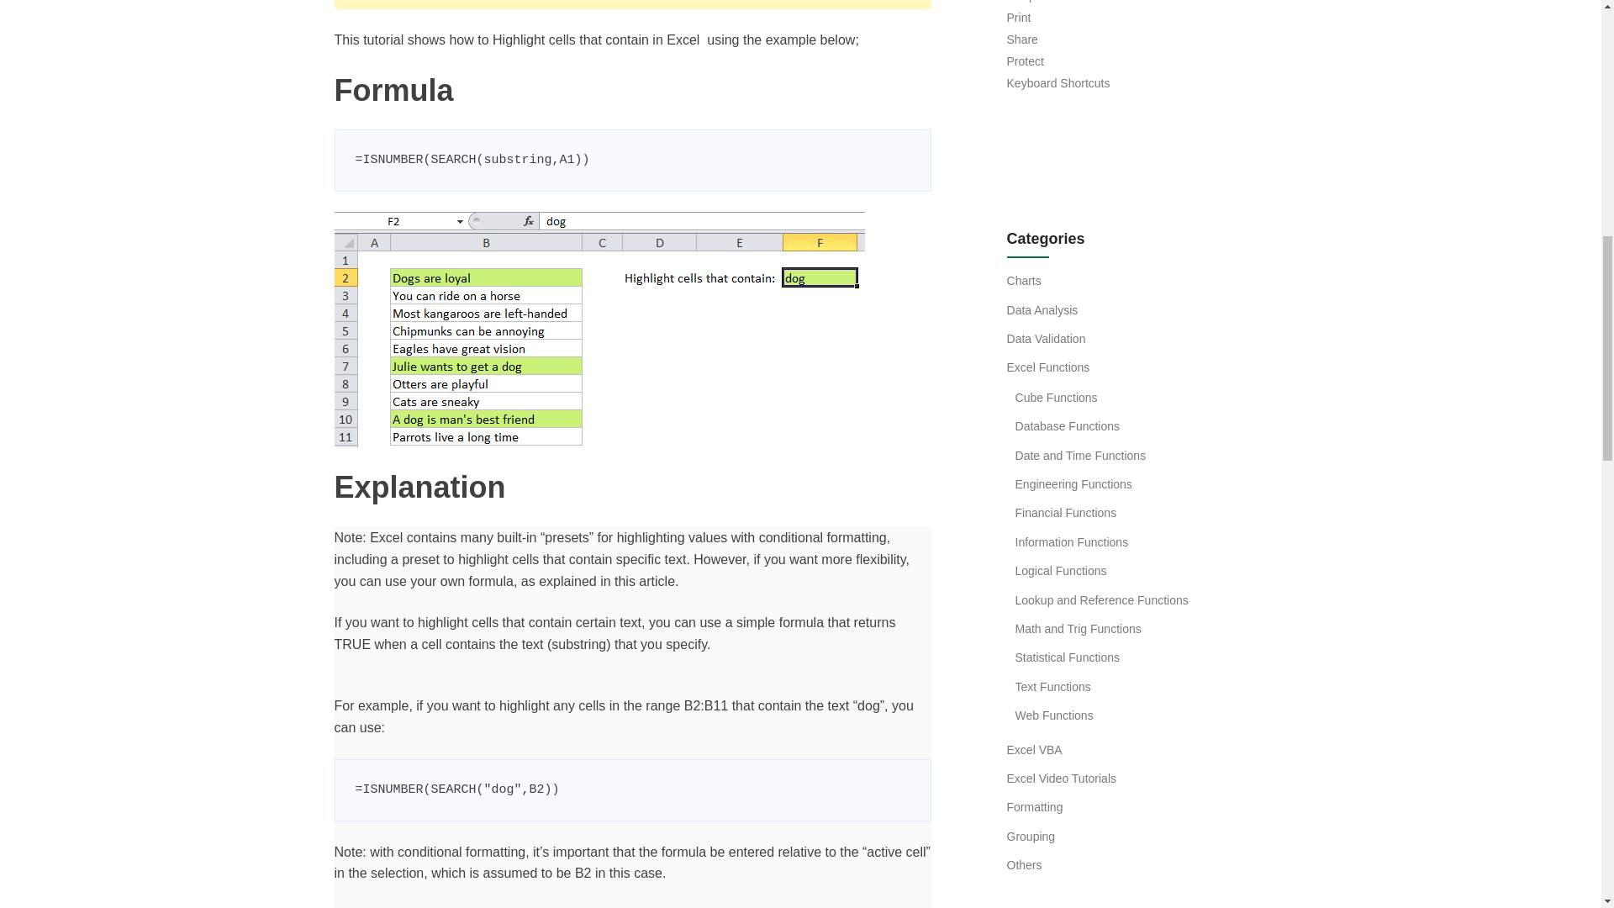  Describe the element at coordinates (632, 3) in the screenshot. I see `Advertisement` at that location.